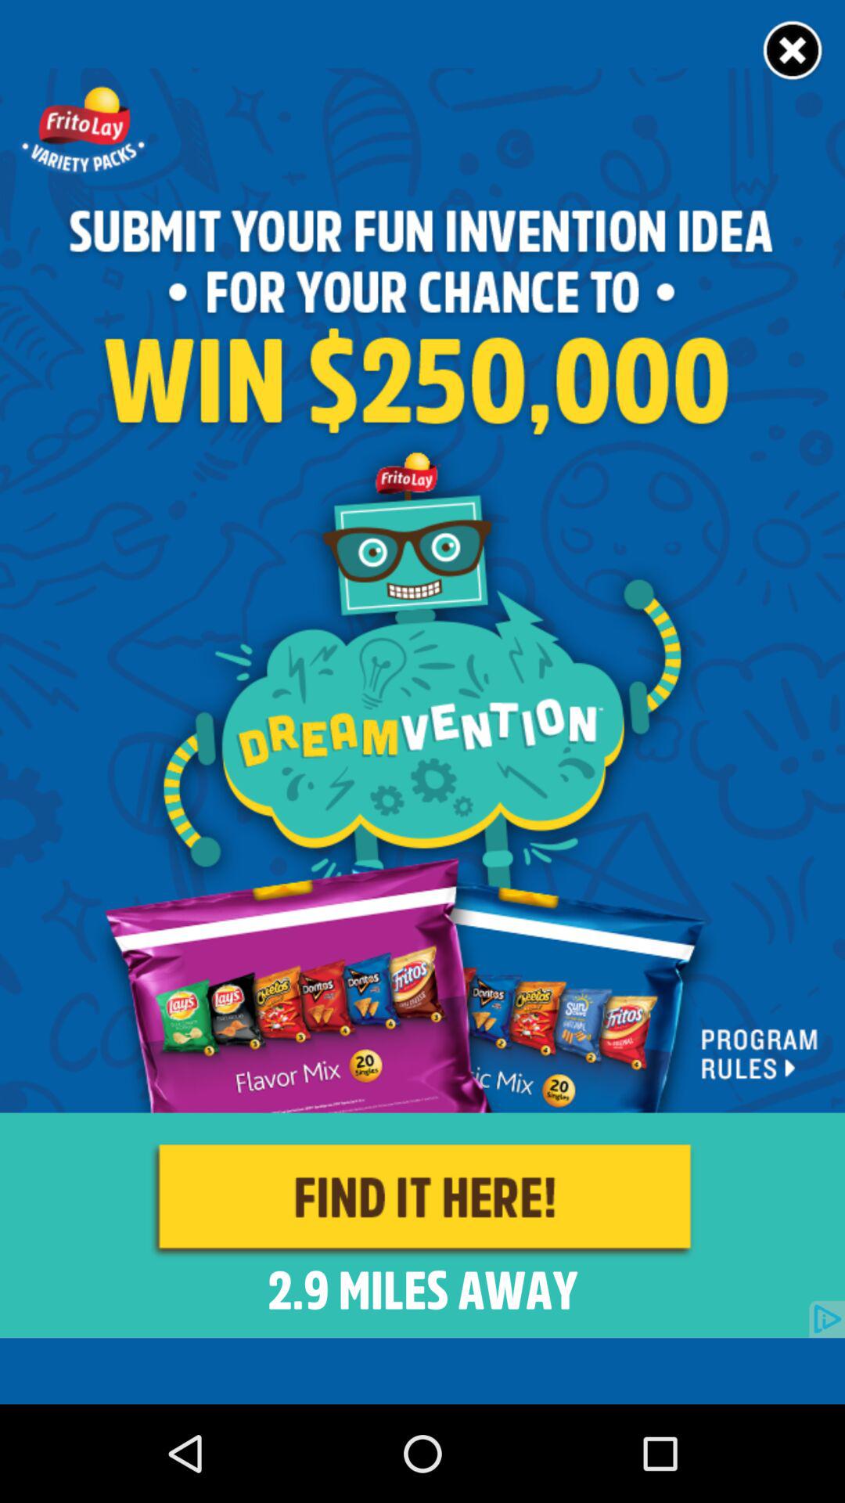 The width and height of the screenshot is (845, 1503). I want to click on advertisement close button, so click(793, 52).